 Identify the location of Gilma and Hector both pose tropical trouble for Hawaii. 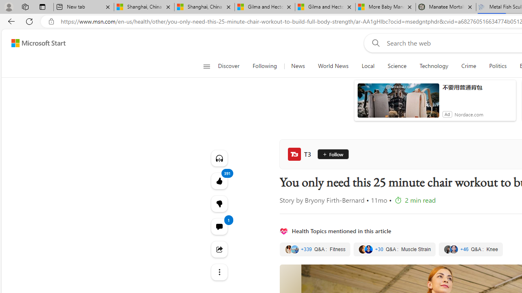
(325, 7).